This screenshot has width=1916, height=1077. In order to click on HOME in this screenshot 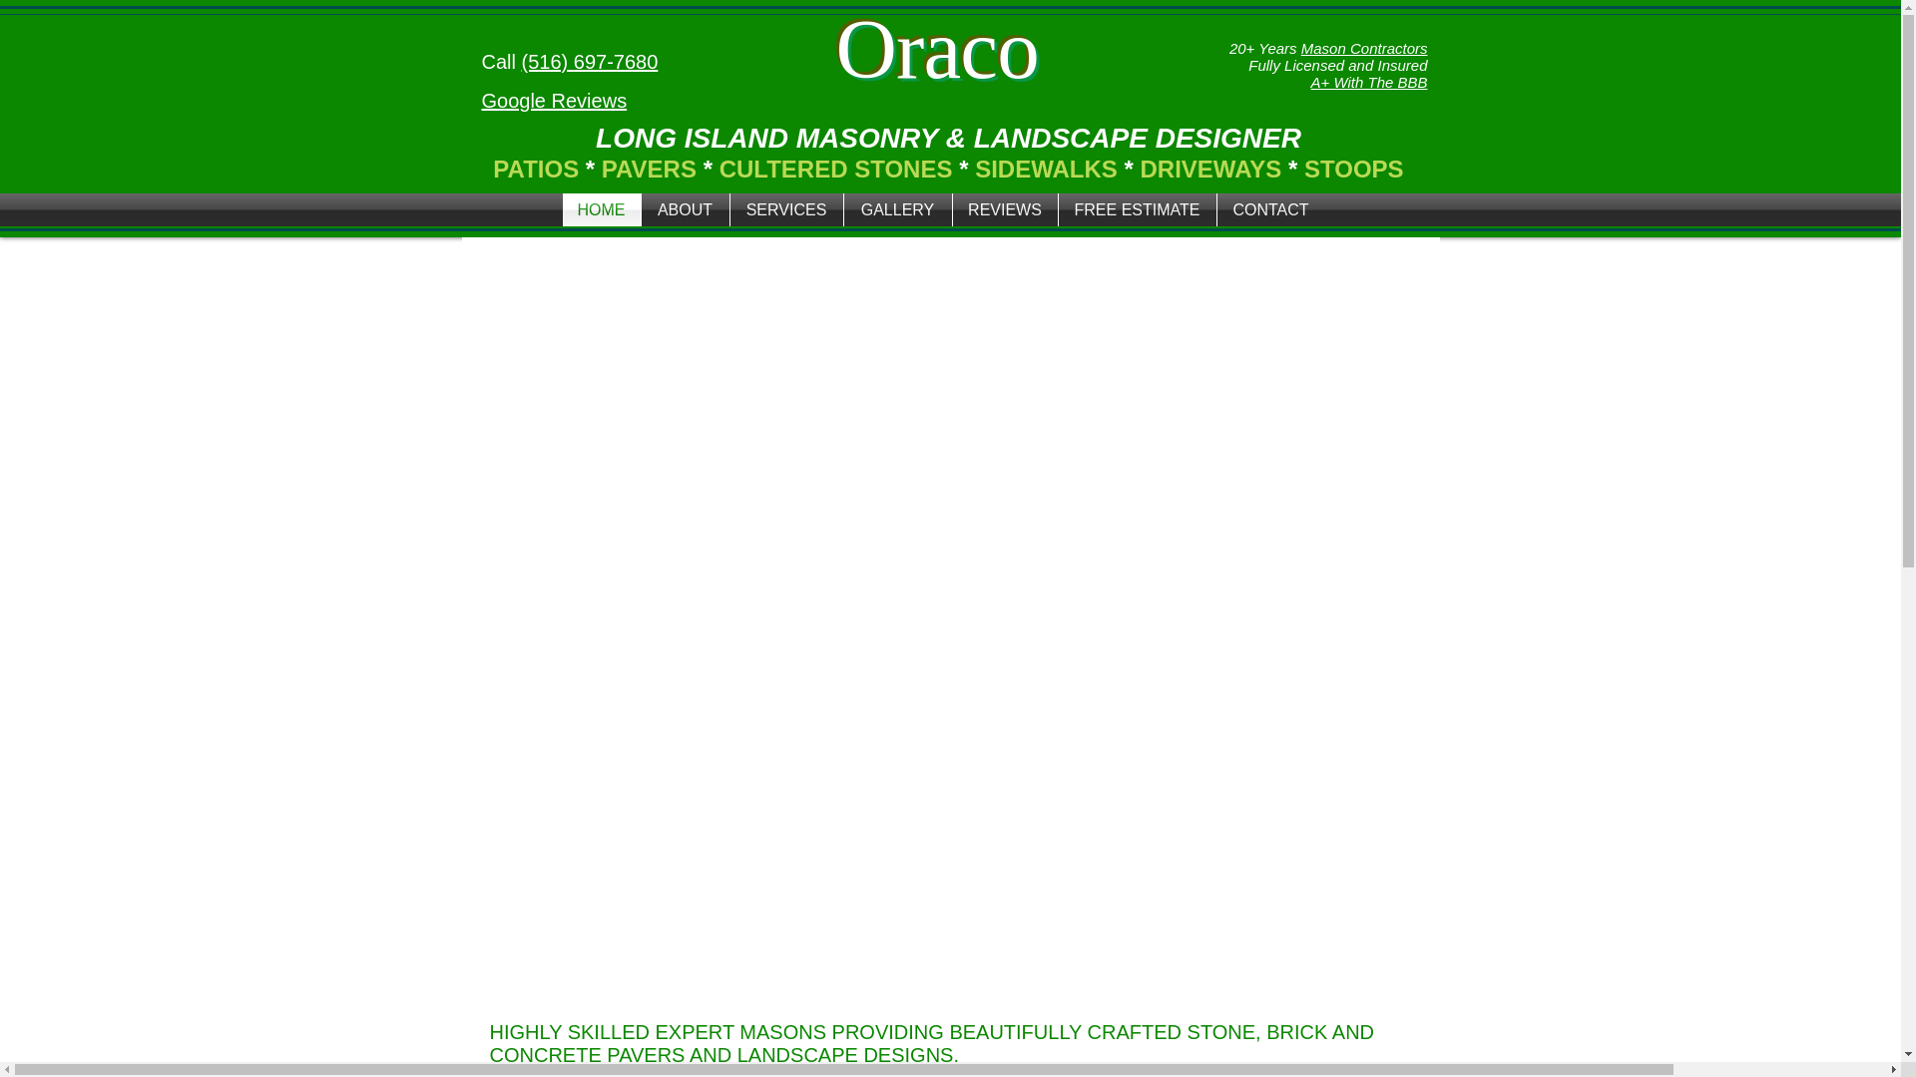, I will do `click(601, 209)`.